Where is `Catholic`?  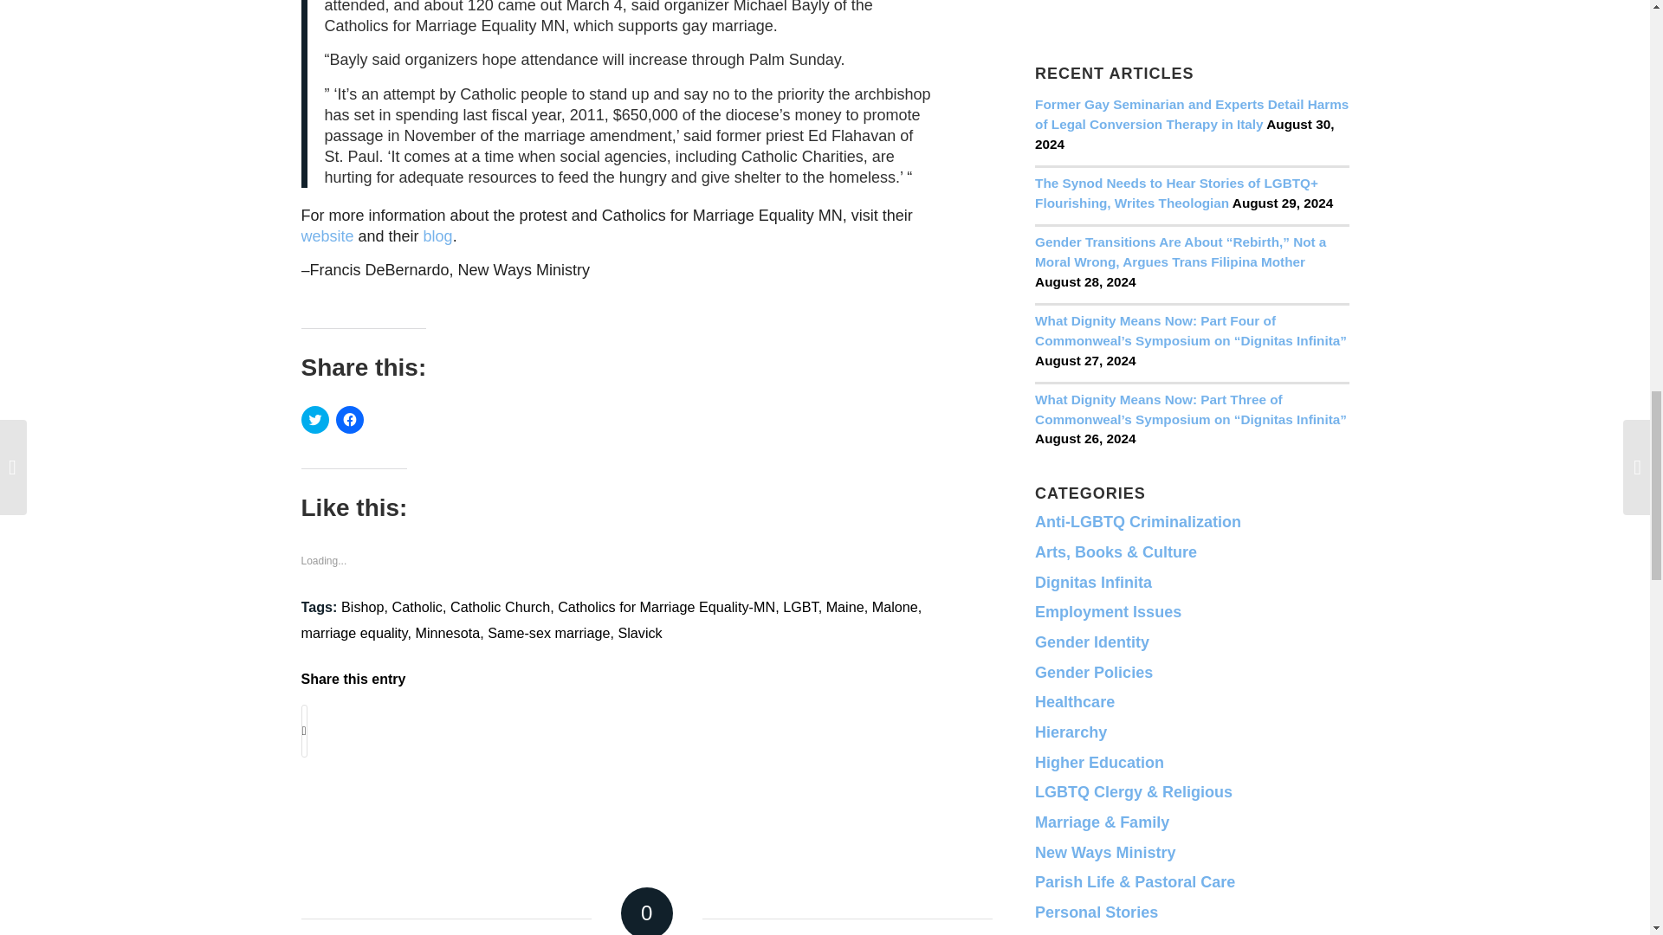
Catholic is located at coordinates (416, 606).